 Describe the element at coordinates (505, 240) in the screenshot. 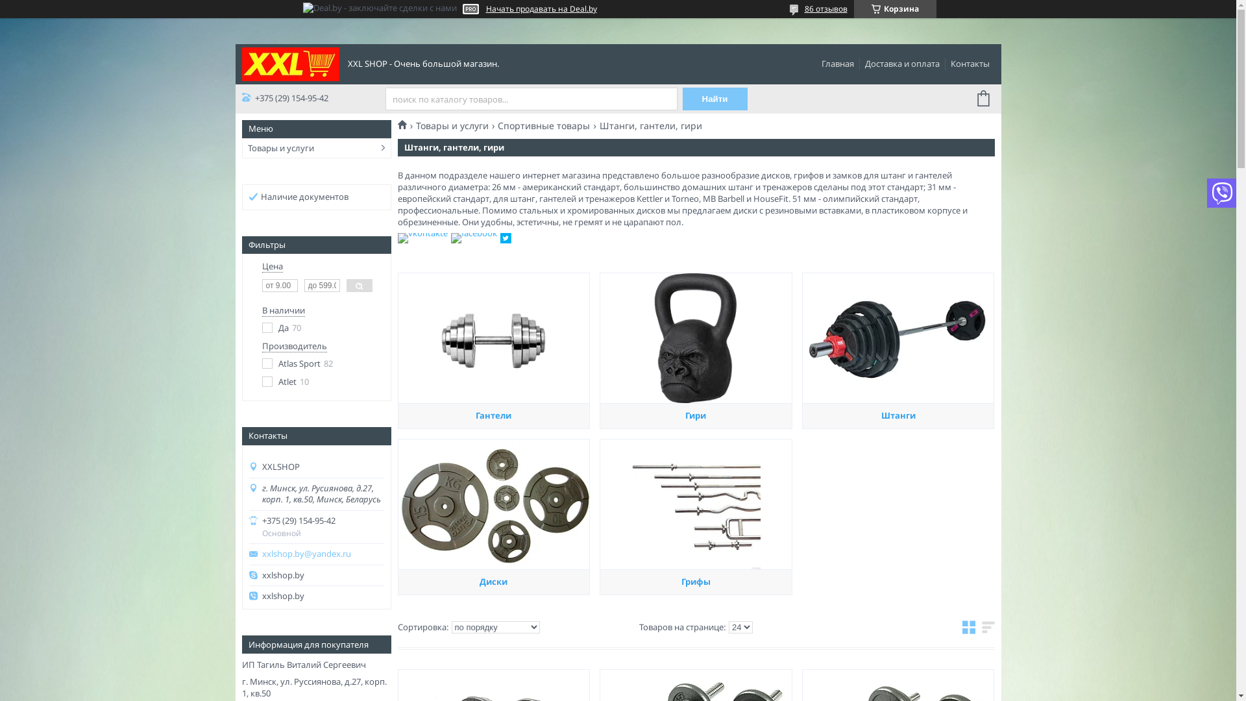

I see `twitter` at that location.